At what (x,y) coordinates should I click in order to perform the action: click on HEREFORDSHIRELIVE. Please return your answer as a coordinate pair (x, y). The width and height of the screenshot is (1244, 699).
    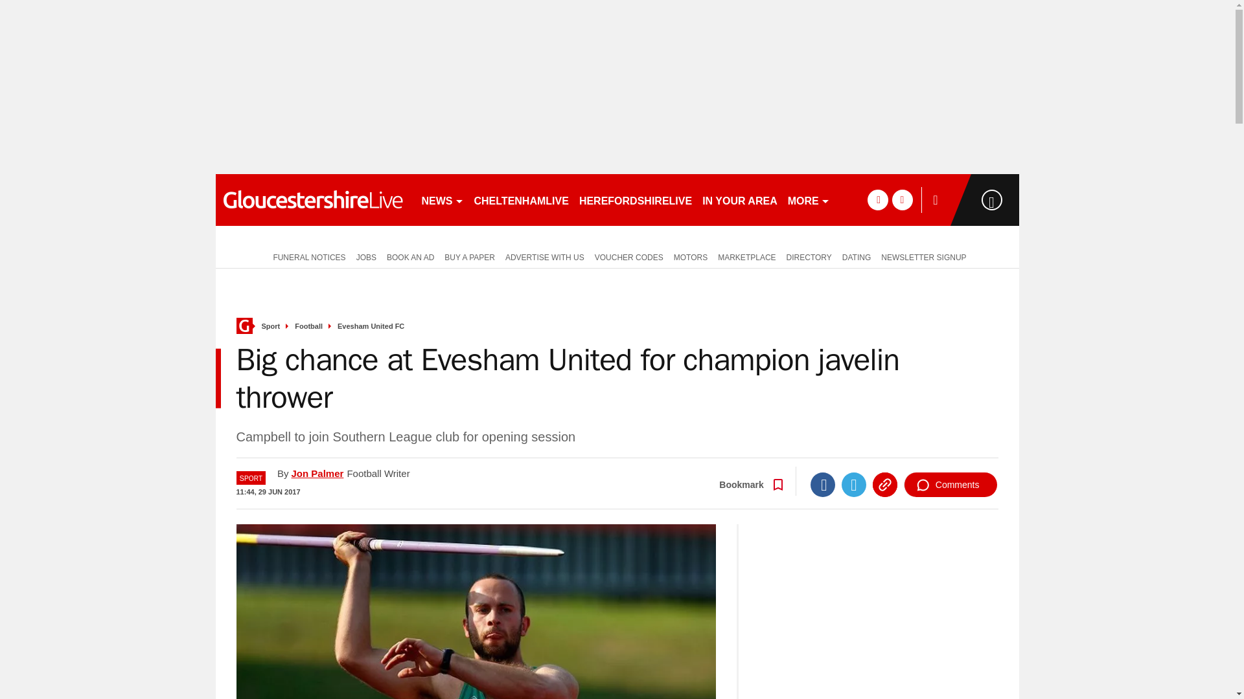
    Looking at the image, I should click on (635, 199).